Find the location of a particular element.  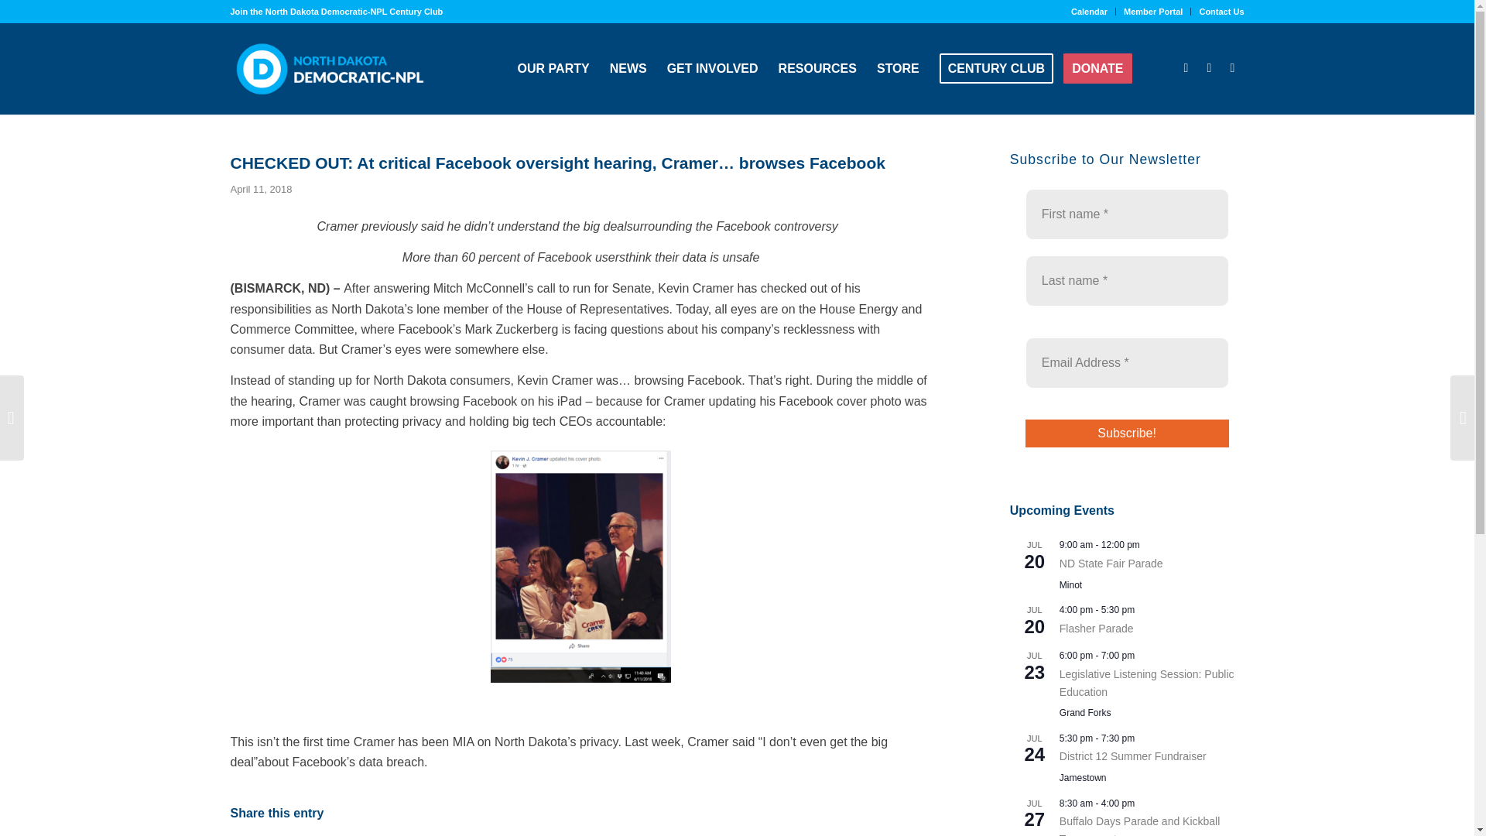

GET INVOLVED is located at coordinates (712, 68).